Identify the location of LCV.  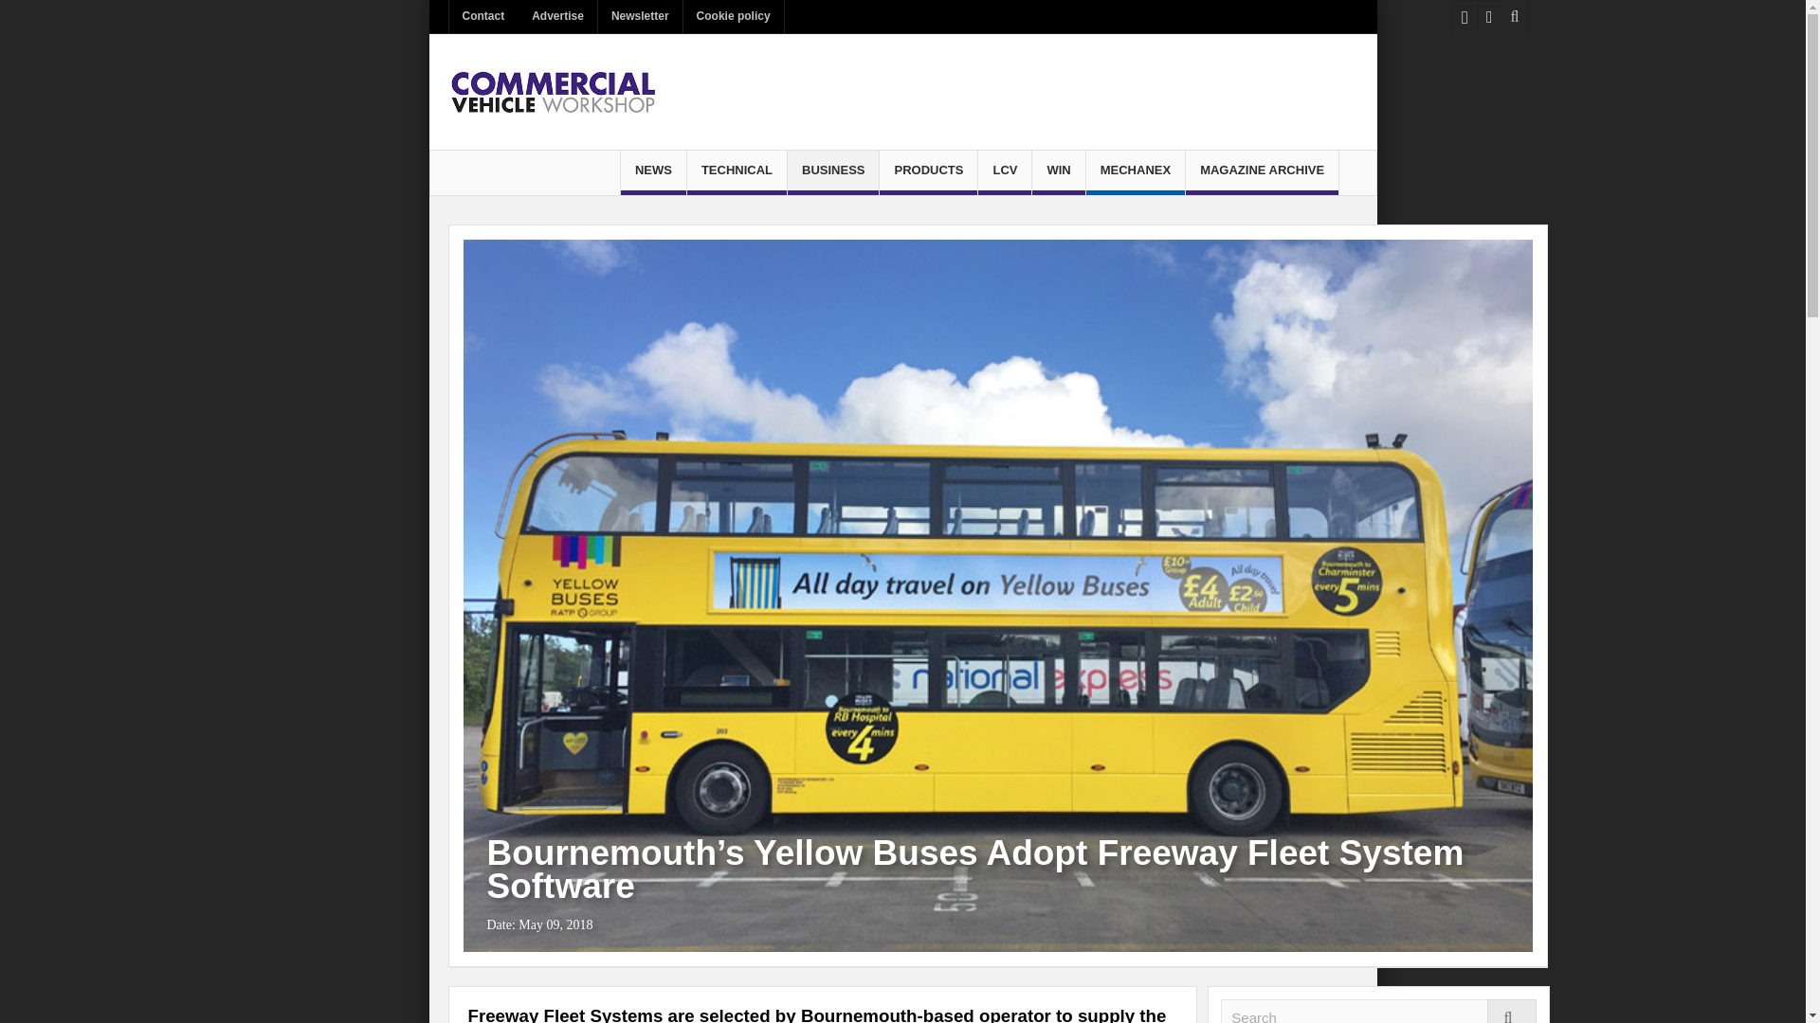
(1005, 172).